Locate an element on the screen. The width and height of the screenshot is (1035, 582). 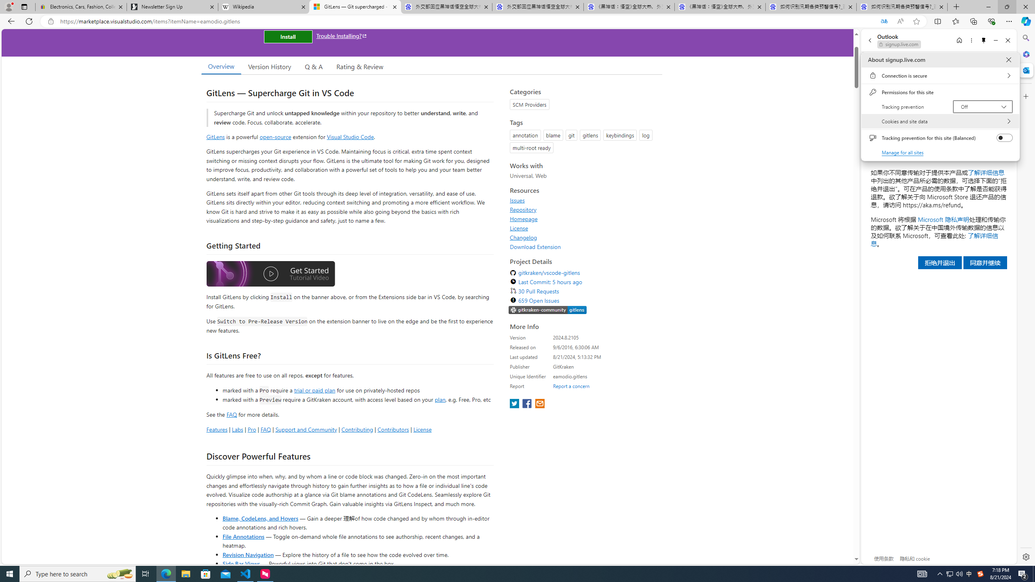
Permissions for this site is located at coordinates (940, 92).